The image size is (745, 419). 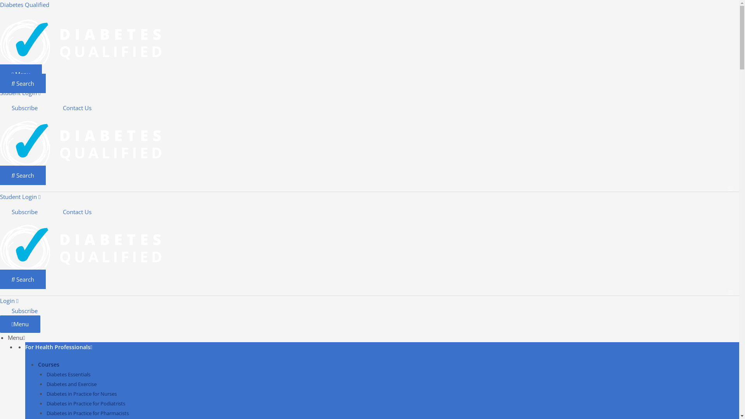 What do you see at coordinates (25, 5) in the screenshot?
I see `Diabetes Qualified` at bounding box center [25, 5].